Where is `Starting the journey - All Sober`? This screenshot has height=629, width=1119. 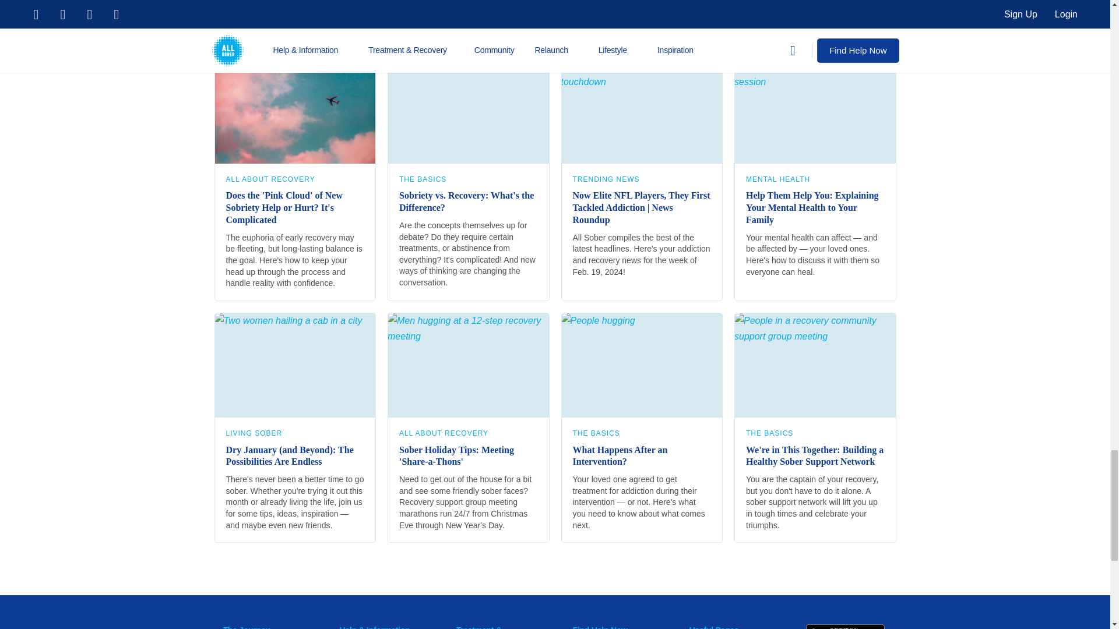 Starting the journey - All Sober is located at coordinates (295, 365).